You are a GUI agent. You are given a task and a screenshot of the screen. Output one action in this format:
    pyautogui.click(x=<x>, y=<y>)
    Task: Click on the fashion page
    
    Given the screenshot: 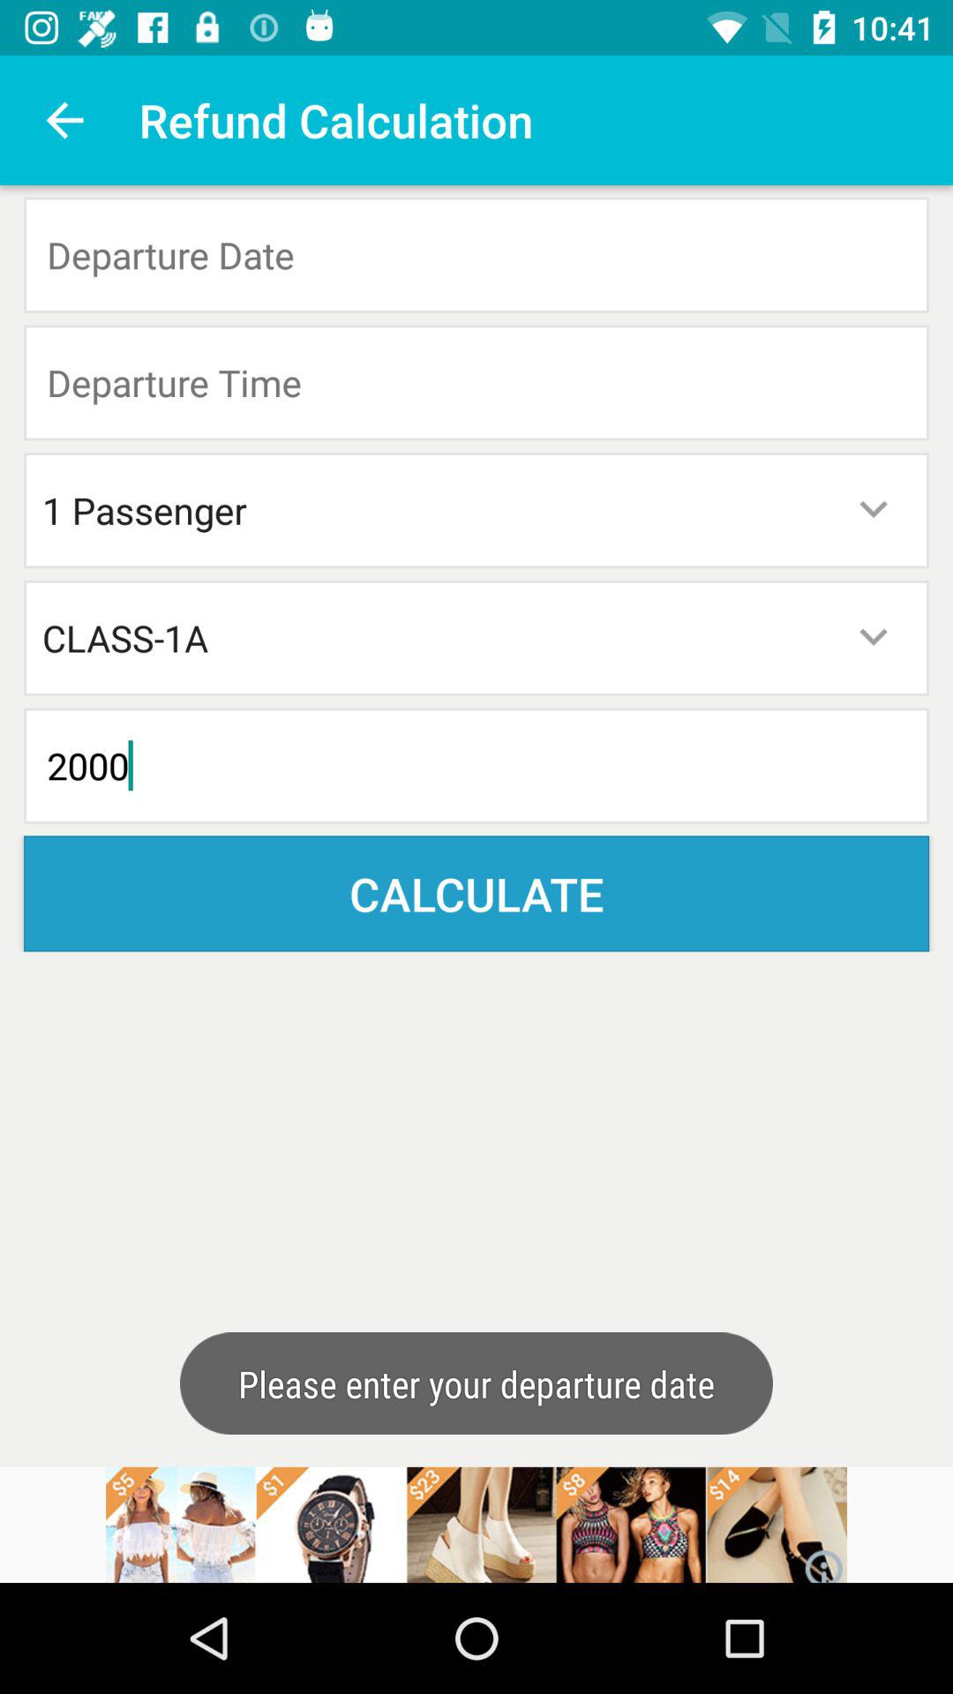 What is the action you would take?
    pyautogui.click(x=476, y=1525)
    